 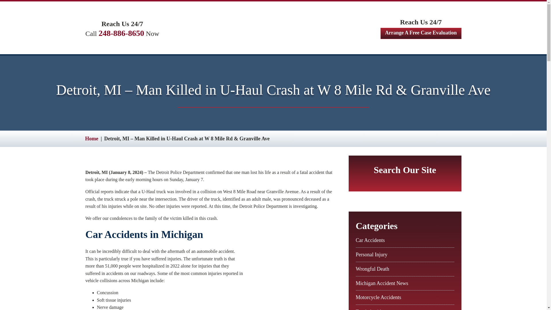 I want to click on 248-886-8650, so click(x=121, y=33).